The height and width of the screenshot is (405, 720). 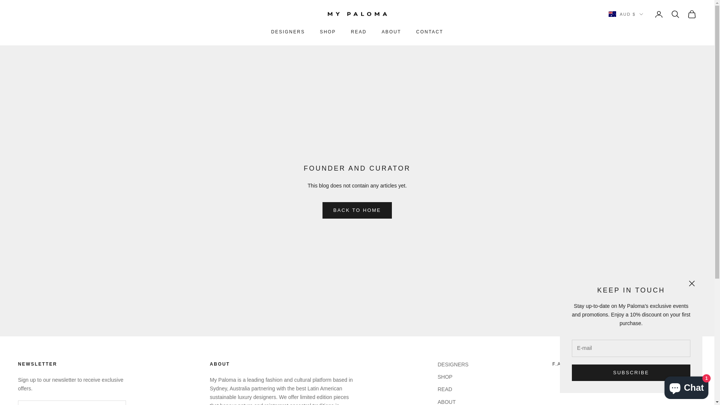 I want to click on Shopify online store chat, so click(x=686, y=386).